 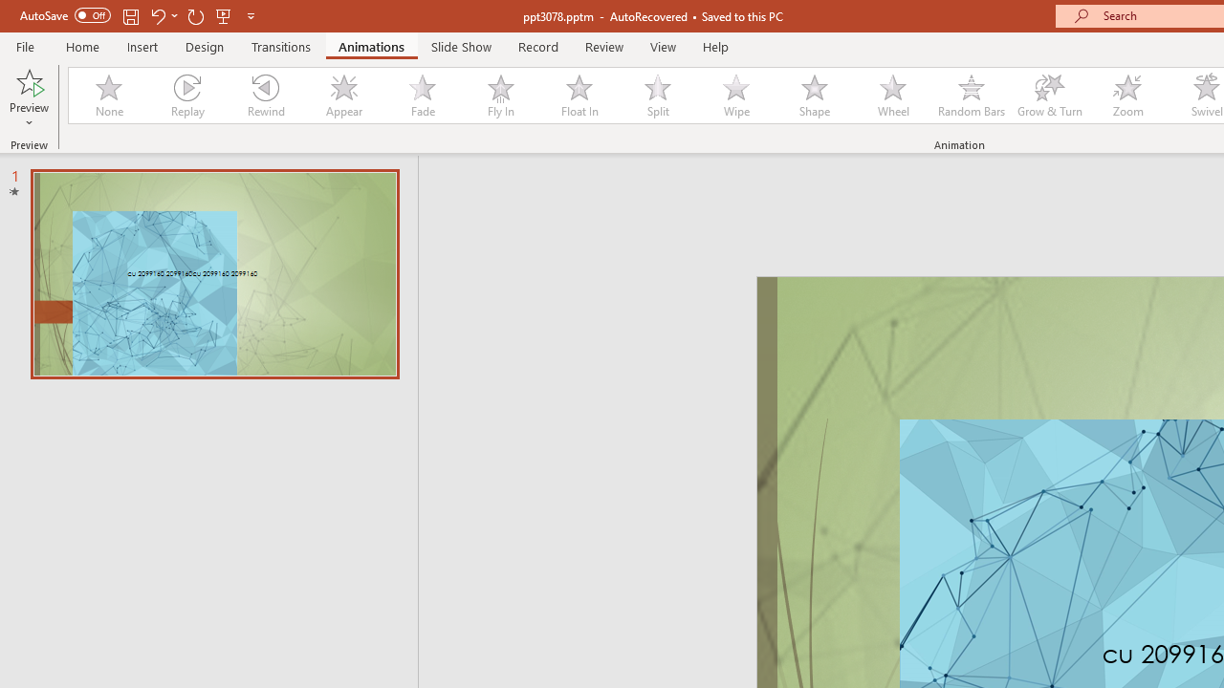 I want to click on Shape, so click(x=815, y=96).